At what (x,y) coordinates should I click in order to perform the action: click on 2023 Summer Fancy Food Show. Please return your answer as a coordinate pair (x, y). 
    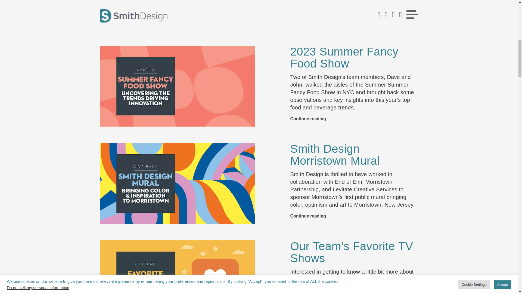
    Looking at the image, I should click on (344, 58).